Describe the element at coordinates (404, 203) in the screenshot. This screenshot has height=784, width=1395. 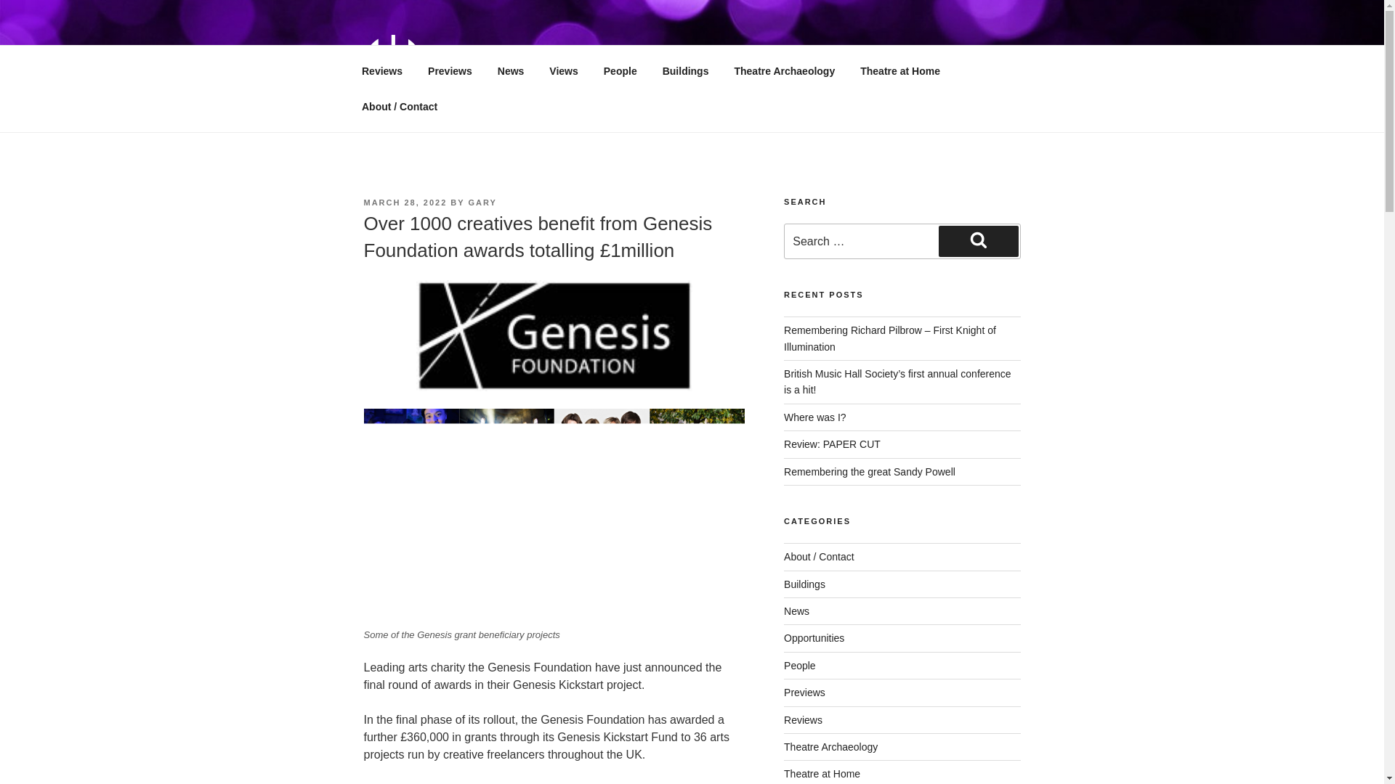
I see `MARCH 28, 2022` at that location.